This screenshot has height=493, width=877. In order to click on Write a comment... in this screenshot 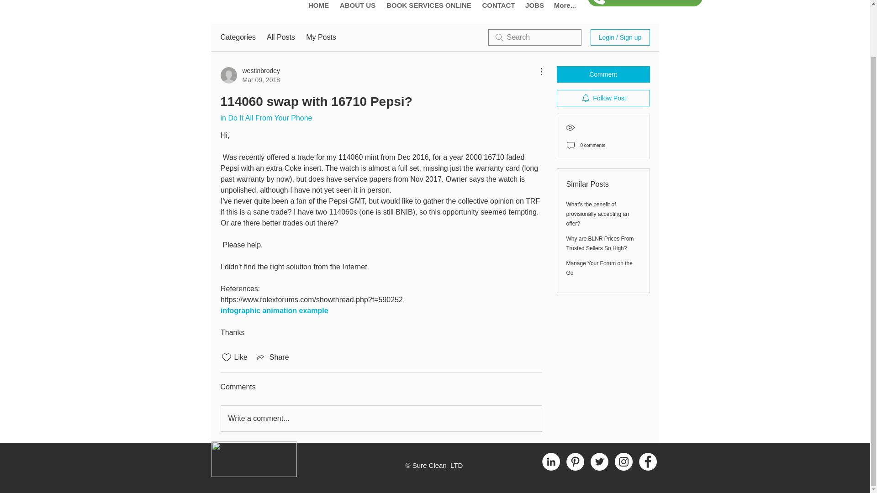, I will do `click(381, 418)`.